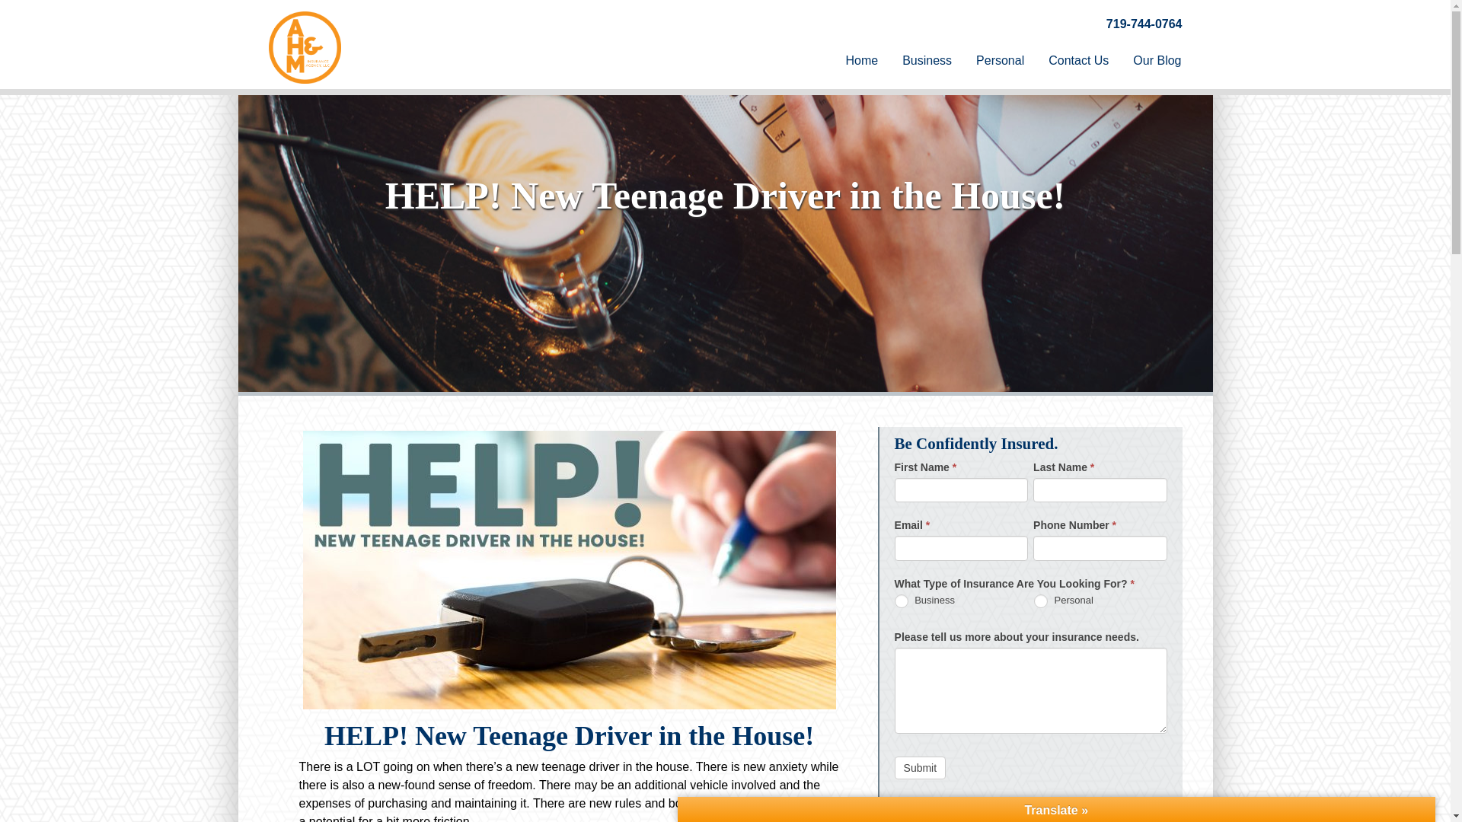 This screenshot has width=1462, height=822. What do you see at coordinates (1078, 61) in the screenshot?
I see `Contact Us` at bounding box center [1078, 61].